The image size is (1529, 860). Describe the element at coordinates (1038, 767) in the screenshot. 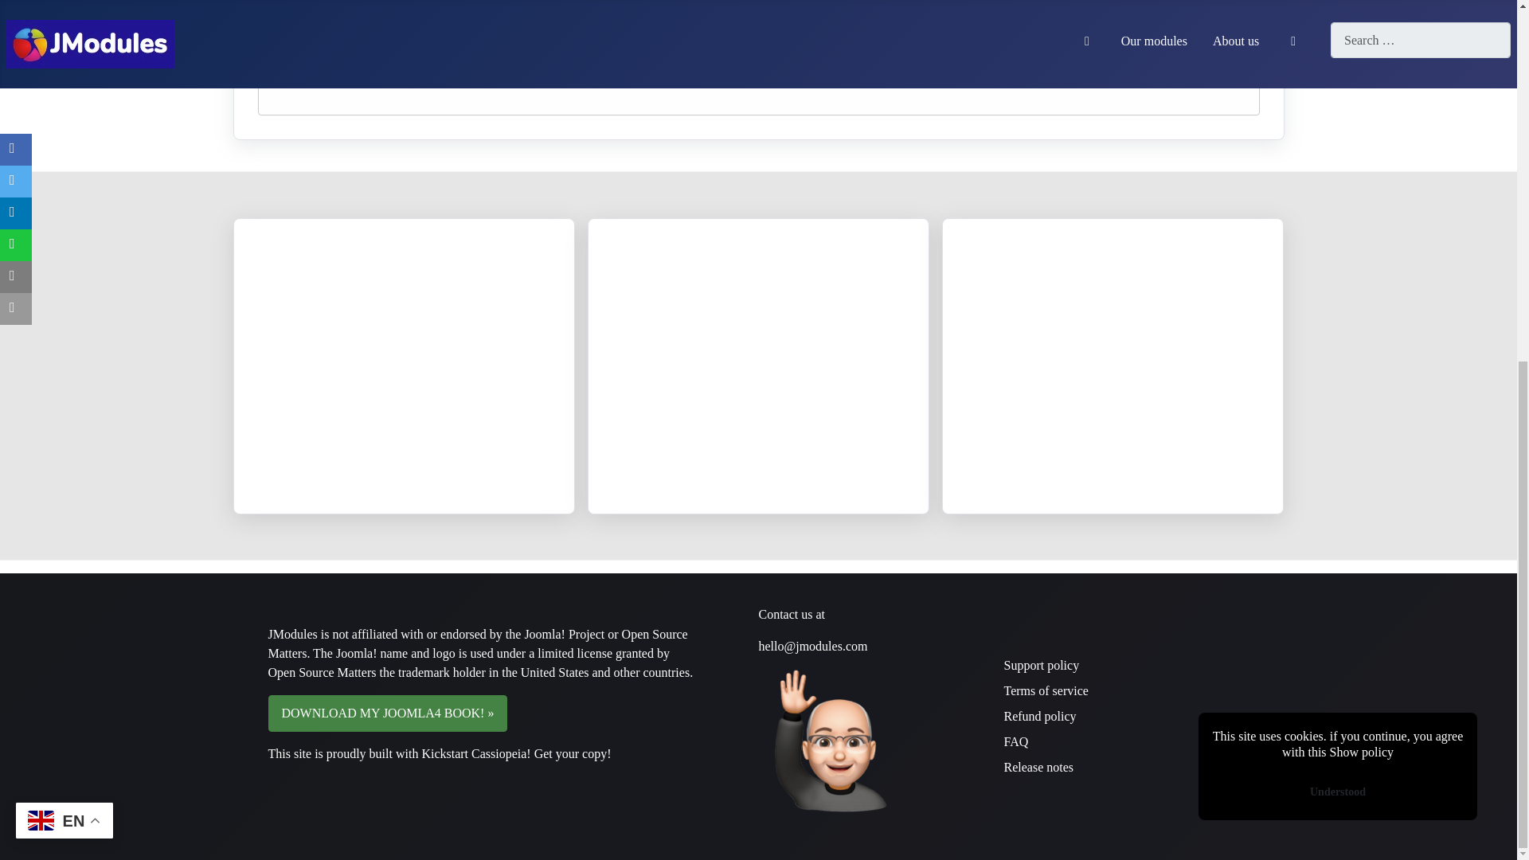

I see `Release notes` at that location.